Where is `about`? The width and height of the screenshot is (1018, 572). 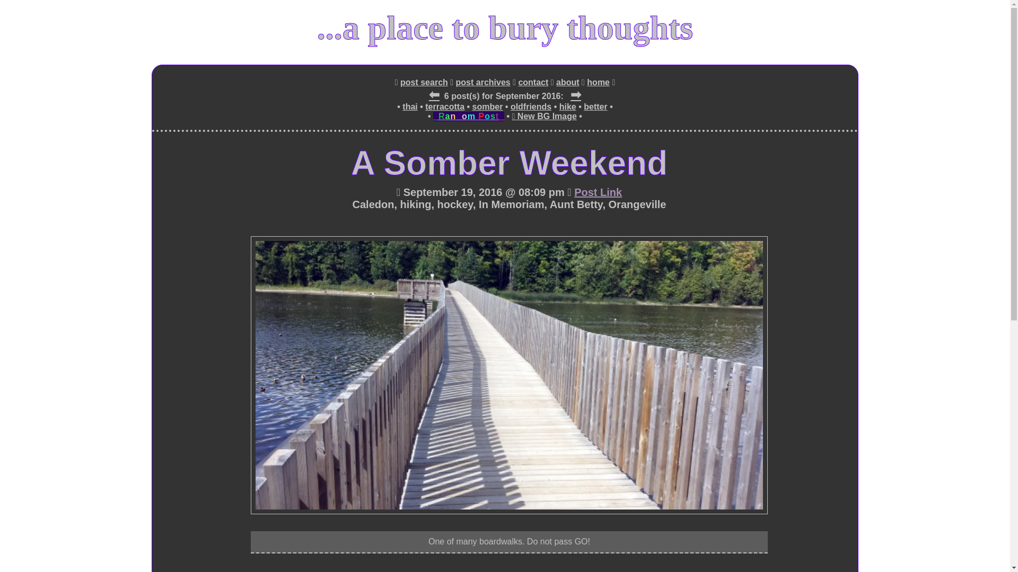
about is located at coordinates (567, 83).